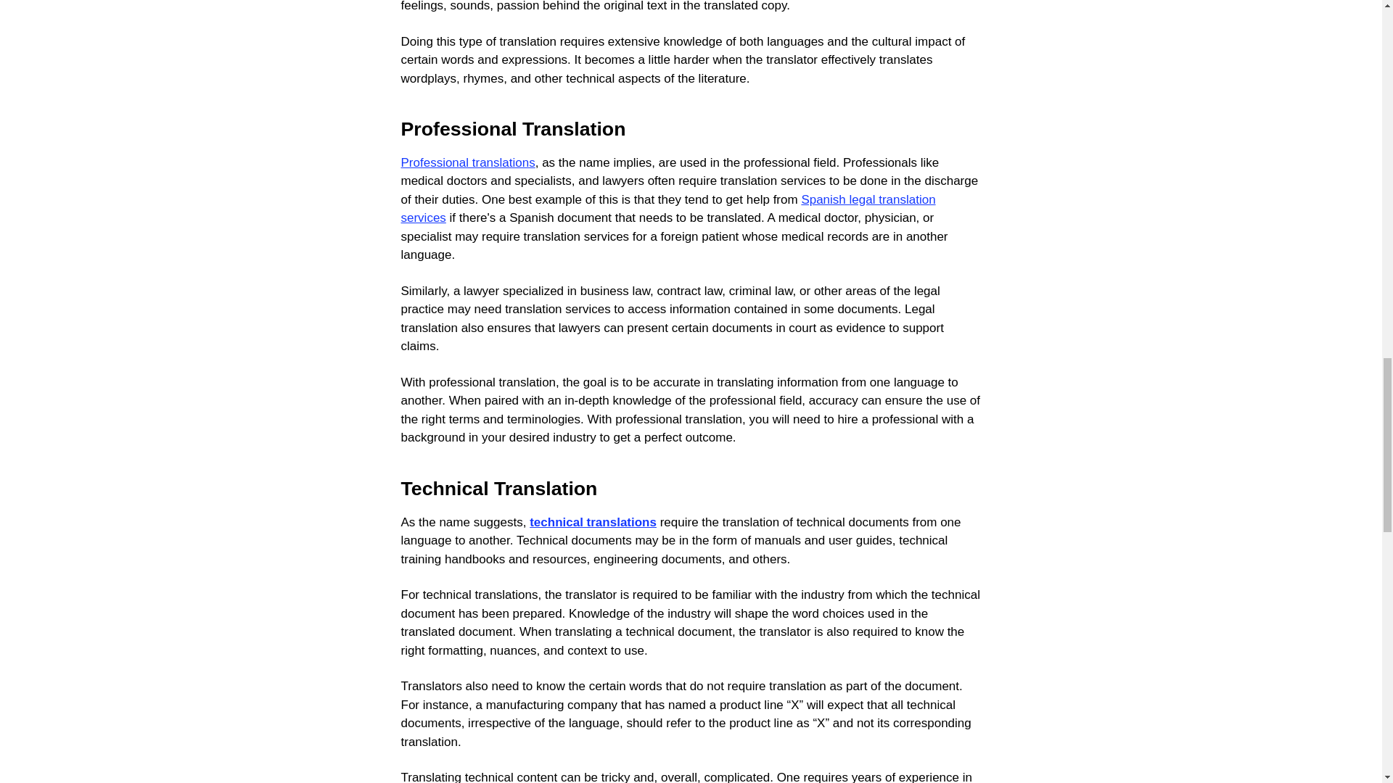  Describe the element at coordinates (667, 209) in the screenshot. I see `Spanish legal translation services` at that location.